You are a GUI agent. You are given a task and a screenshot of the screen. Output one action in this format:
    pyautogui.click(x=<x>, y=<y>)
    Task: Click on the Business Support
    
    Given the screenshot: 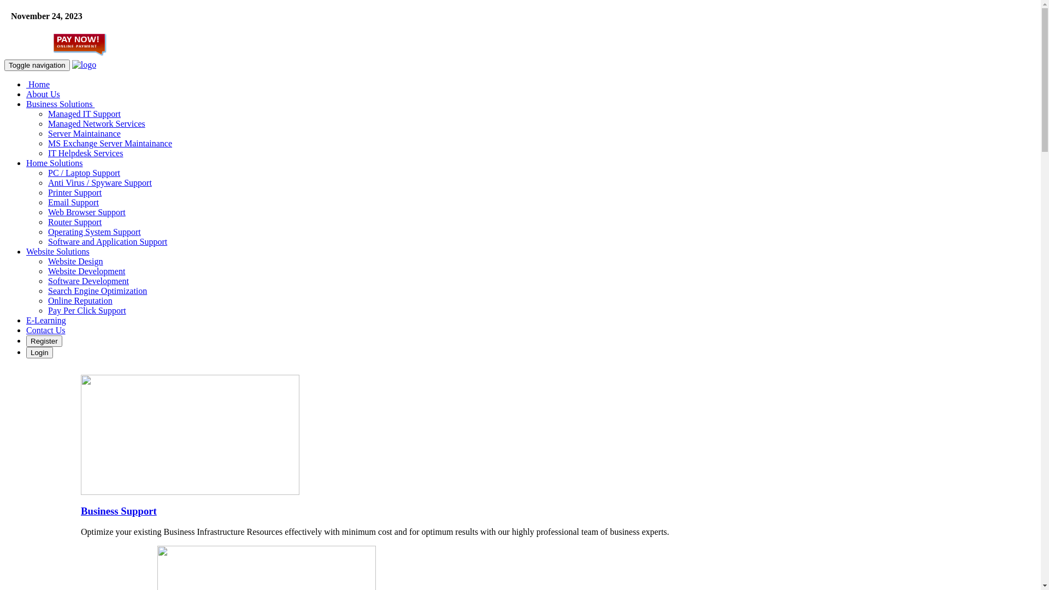 What is the action you would take?
    pyautogui.click(x=119, y=511)
    